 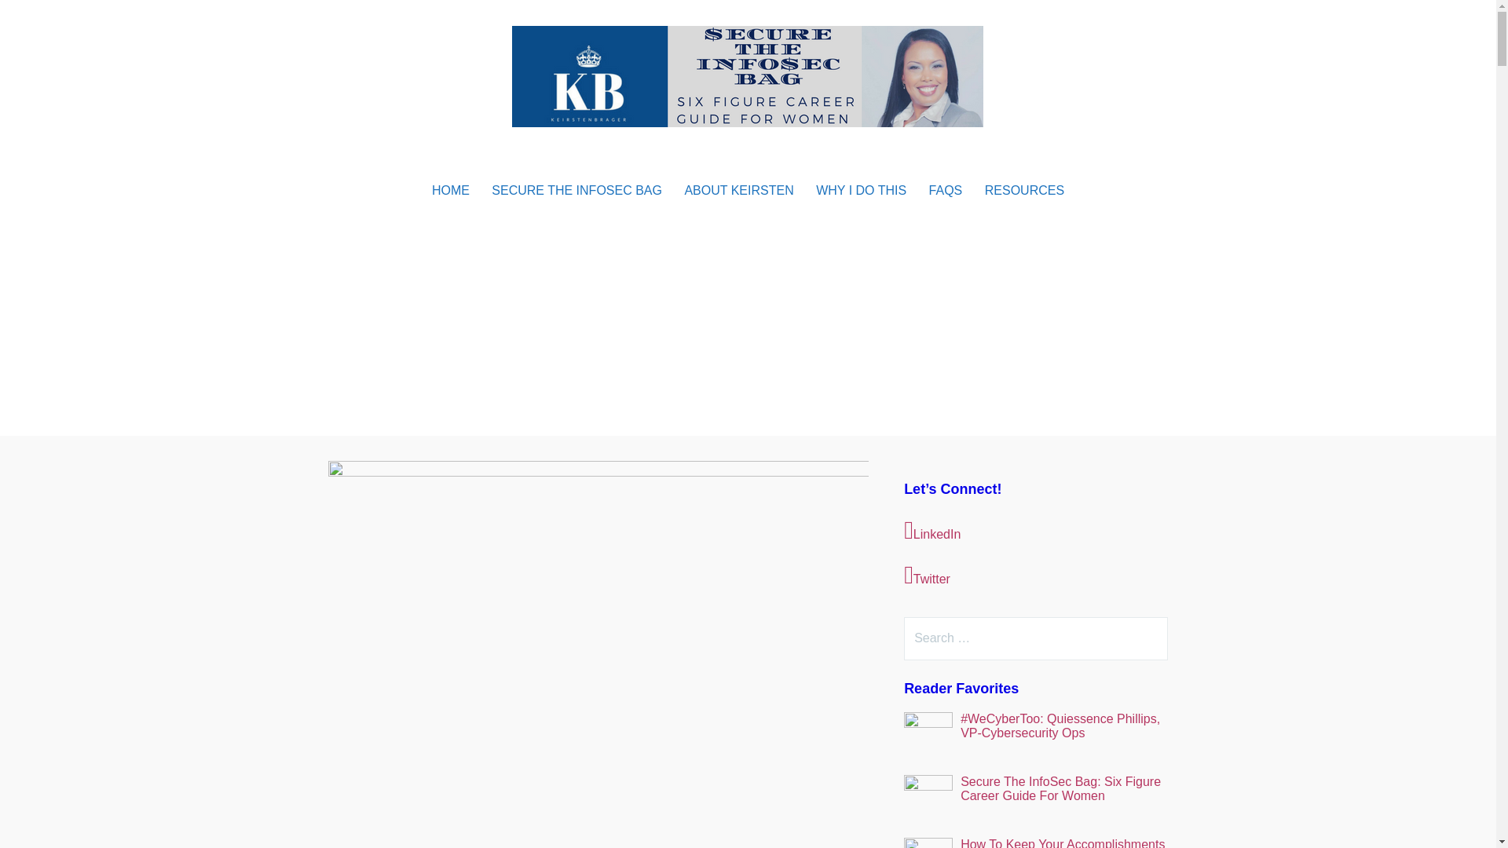 I want to click on RESOURCES, so click(x=1024, y=191).